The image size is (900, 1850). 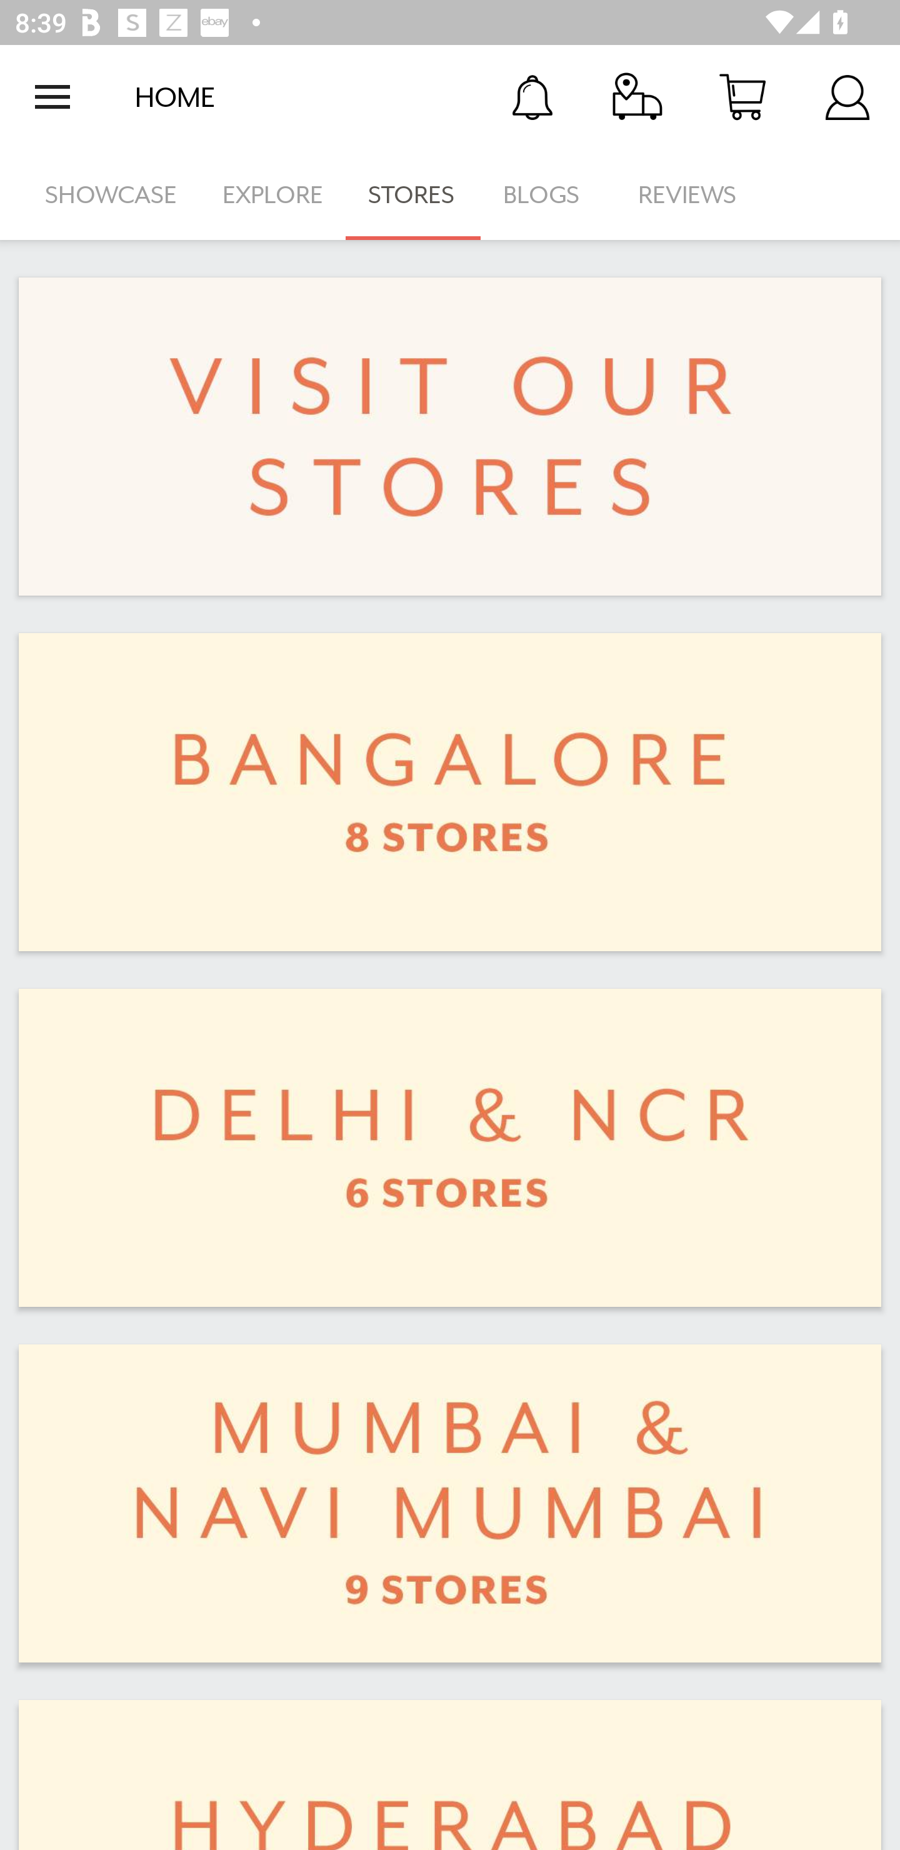 I want to click on BLOGS, so click(x=547, y=195).